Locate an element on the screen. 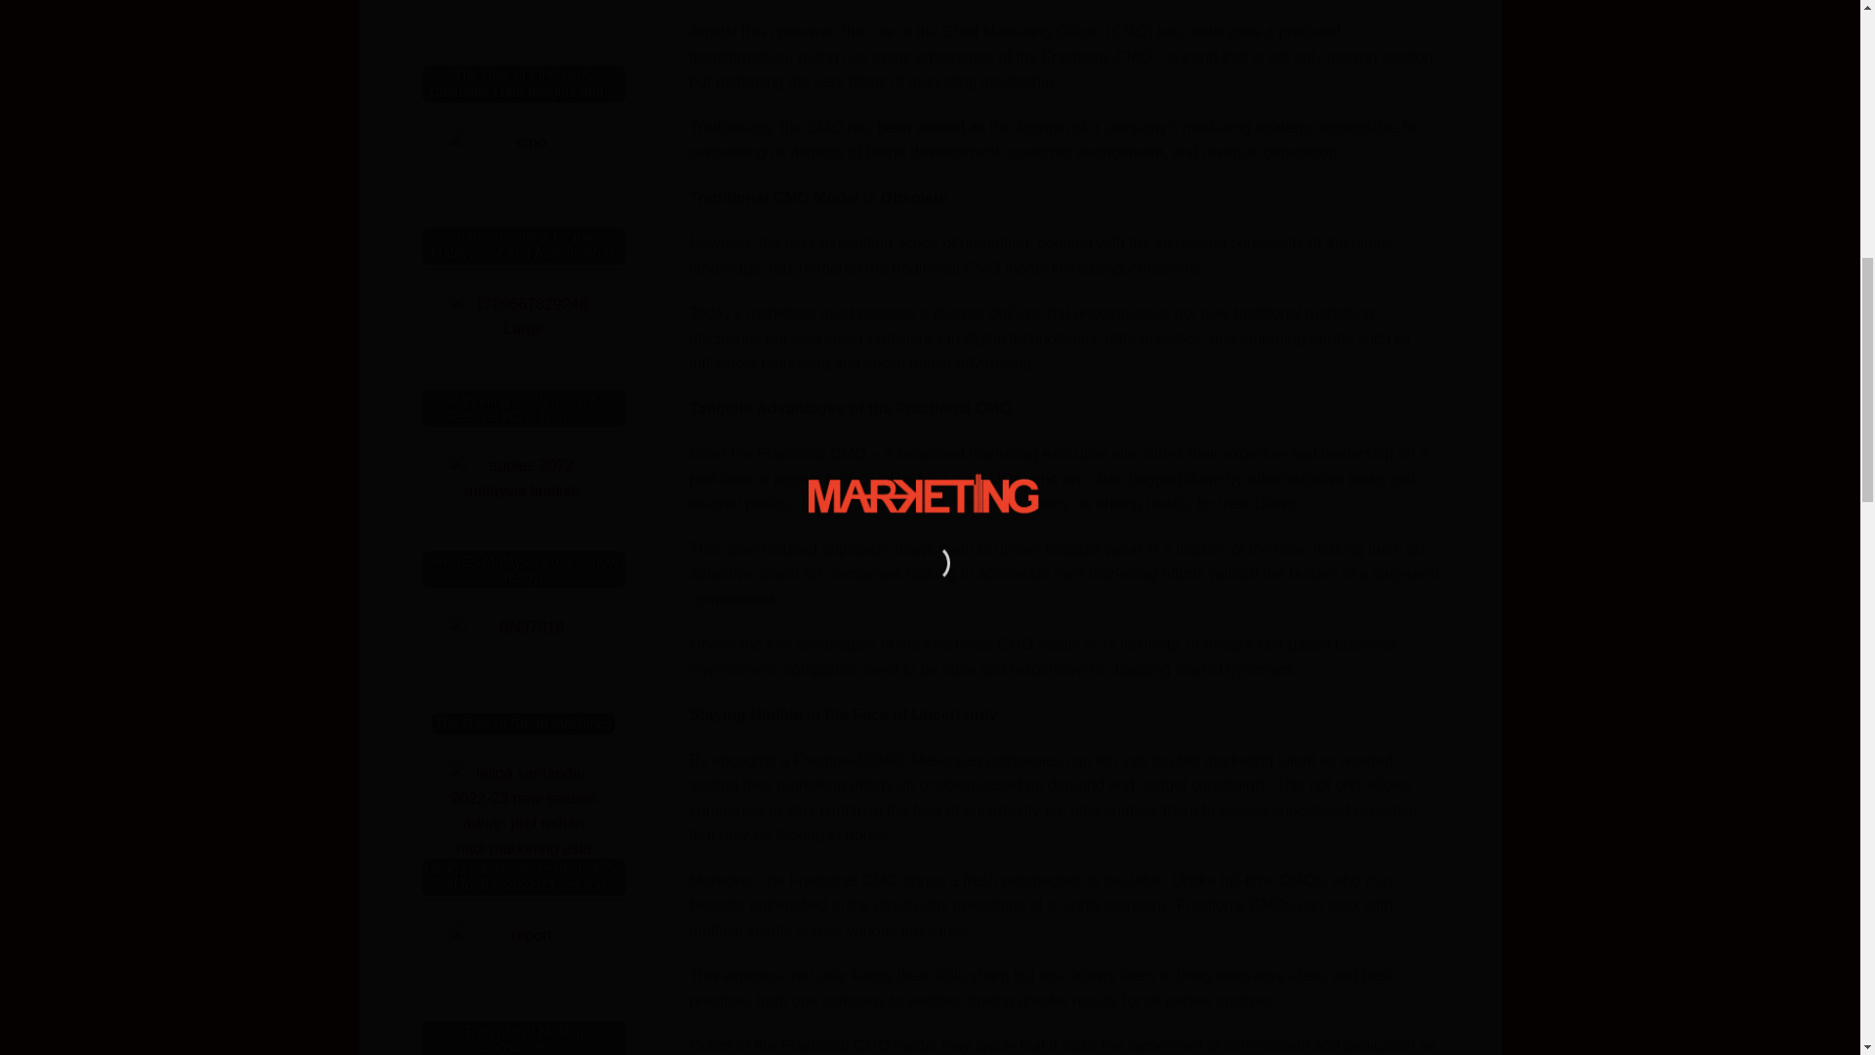 This screenshot has width=1875, height=1055. APPIES Malaysia 2022 is now ready! is located at coordinates (522, 527).